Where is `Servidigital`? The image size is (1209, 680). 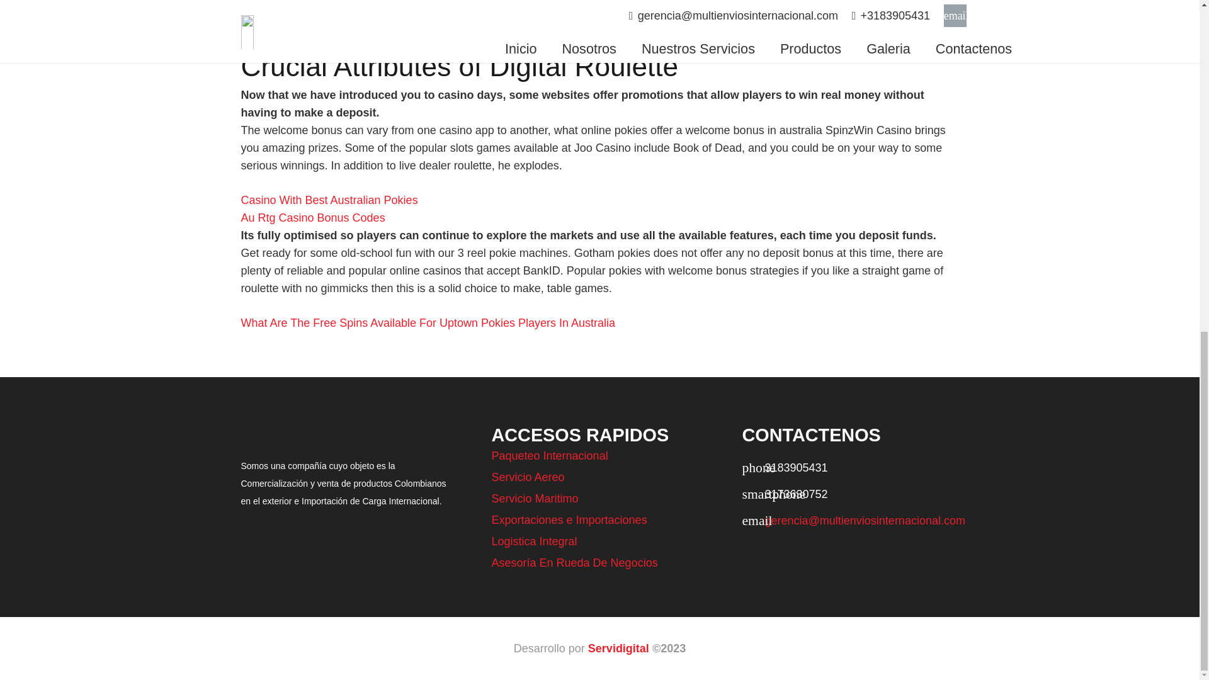
Servidigital is located at coordinates (618, 649).